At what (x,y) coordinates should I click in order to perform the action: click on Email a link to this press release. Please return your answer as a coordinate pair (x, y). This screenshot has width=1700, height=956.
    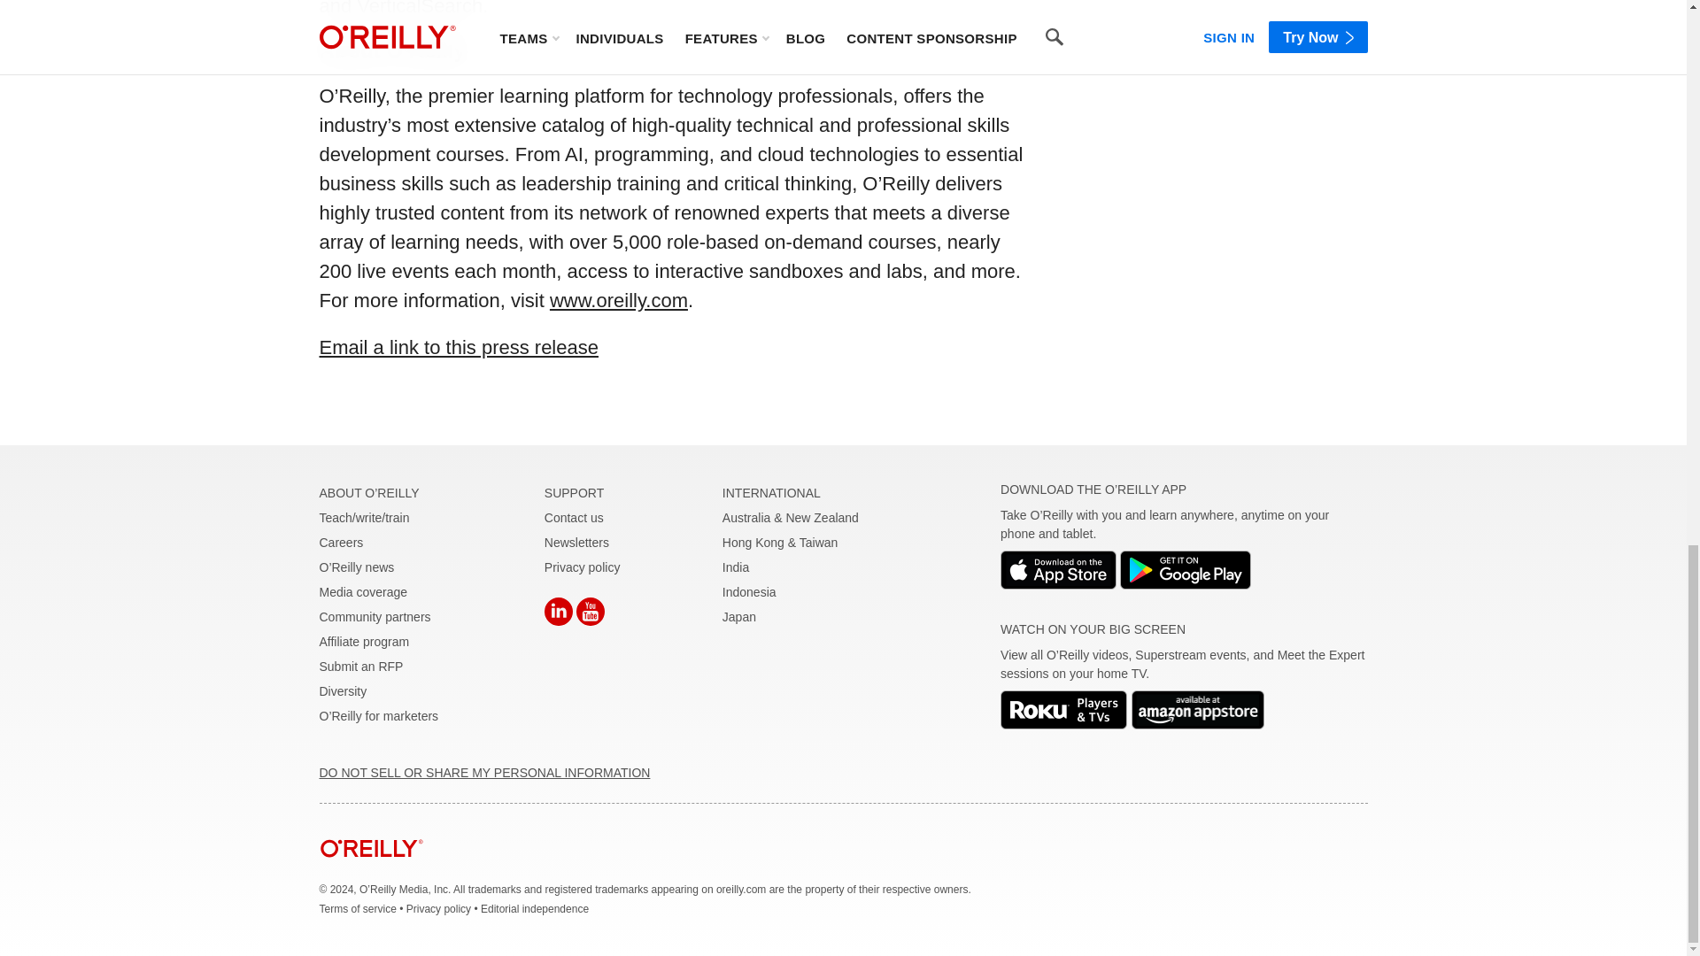
    Looking at the image, I should click on (459, 347).